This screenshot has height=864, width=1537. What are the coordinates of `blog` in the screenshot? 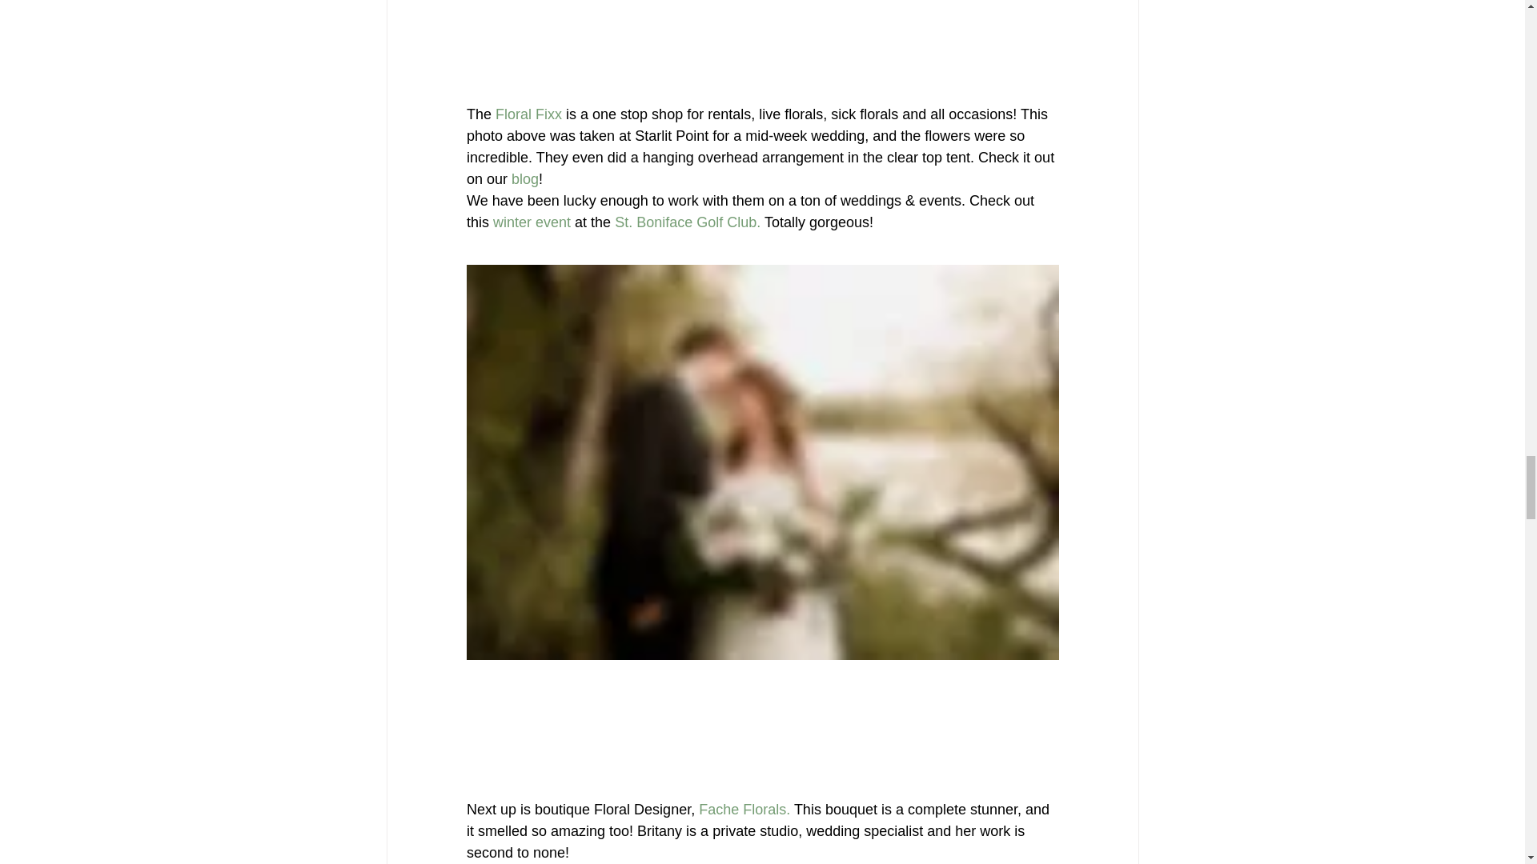 It's located at (525, 179).